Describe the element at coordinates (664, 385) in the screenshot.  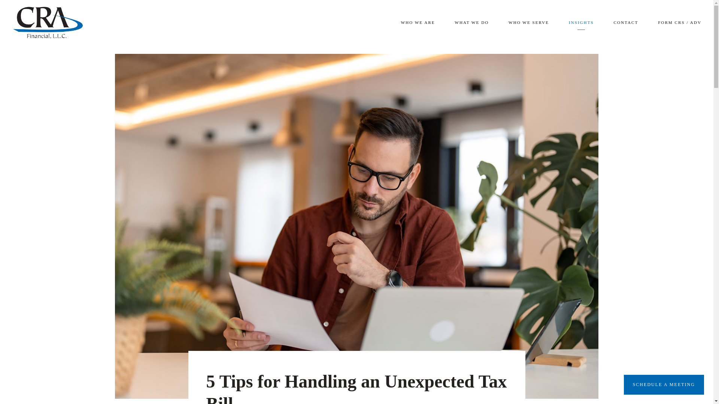
I see `SCHEDULE A MEETING` at that location.